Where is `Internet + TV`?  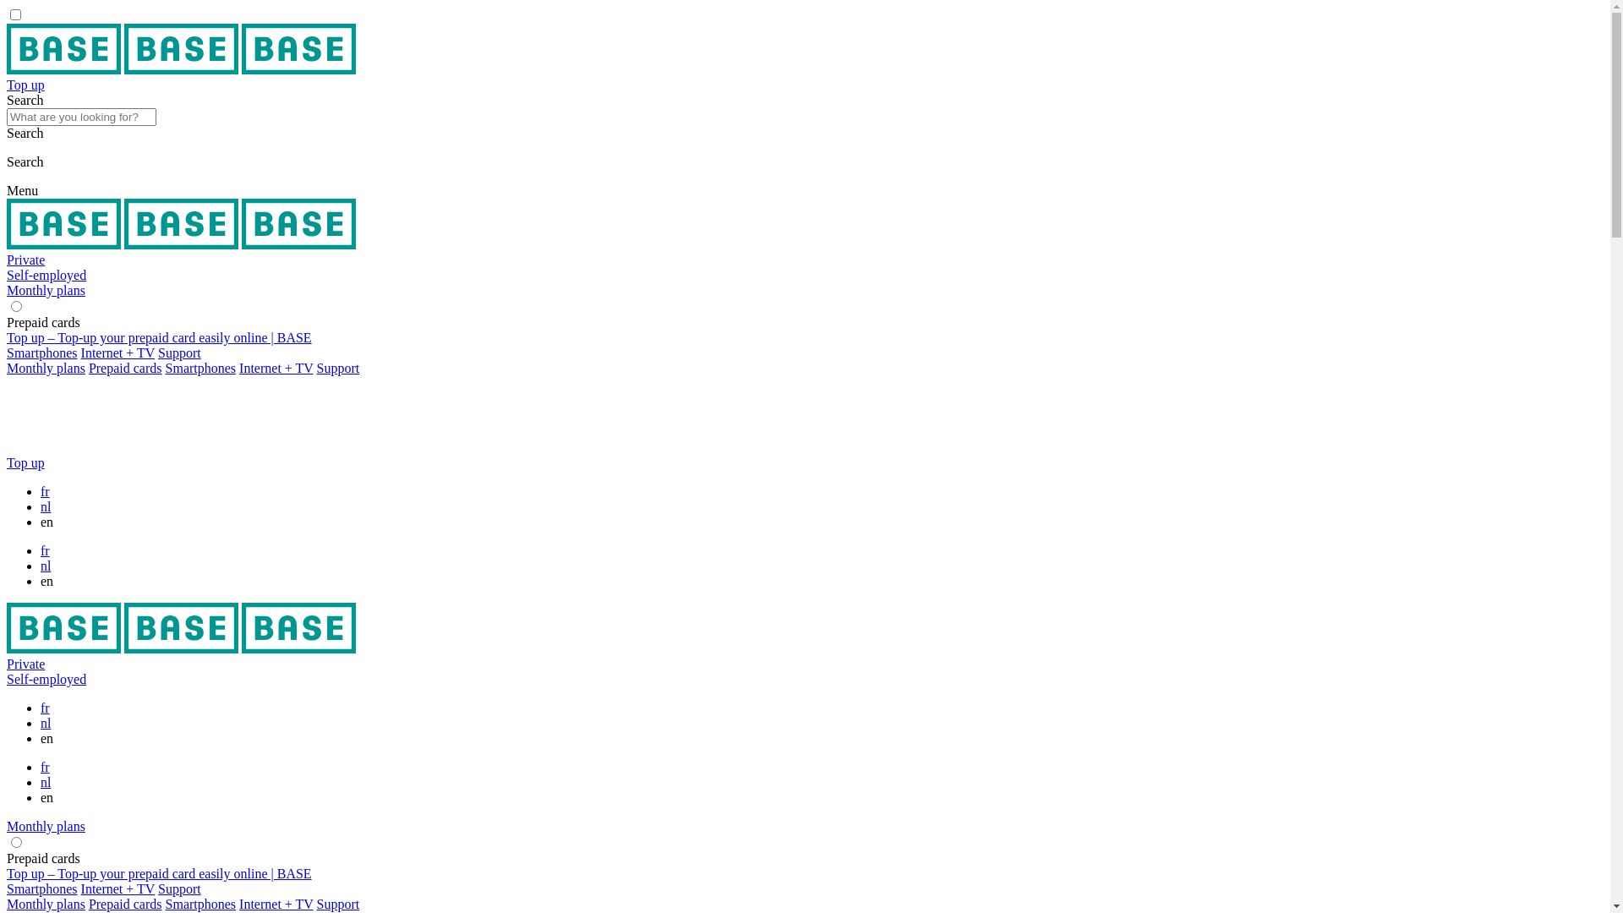
Internet + TV is located at coordinates (118, 889).